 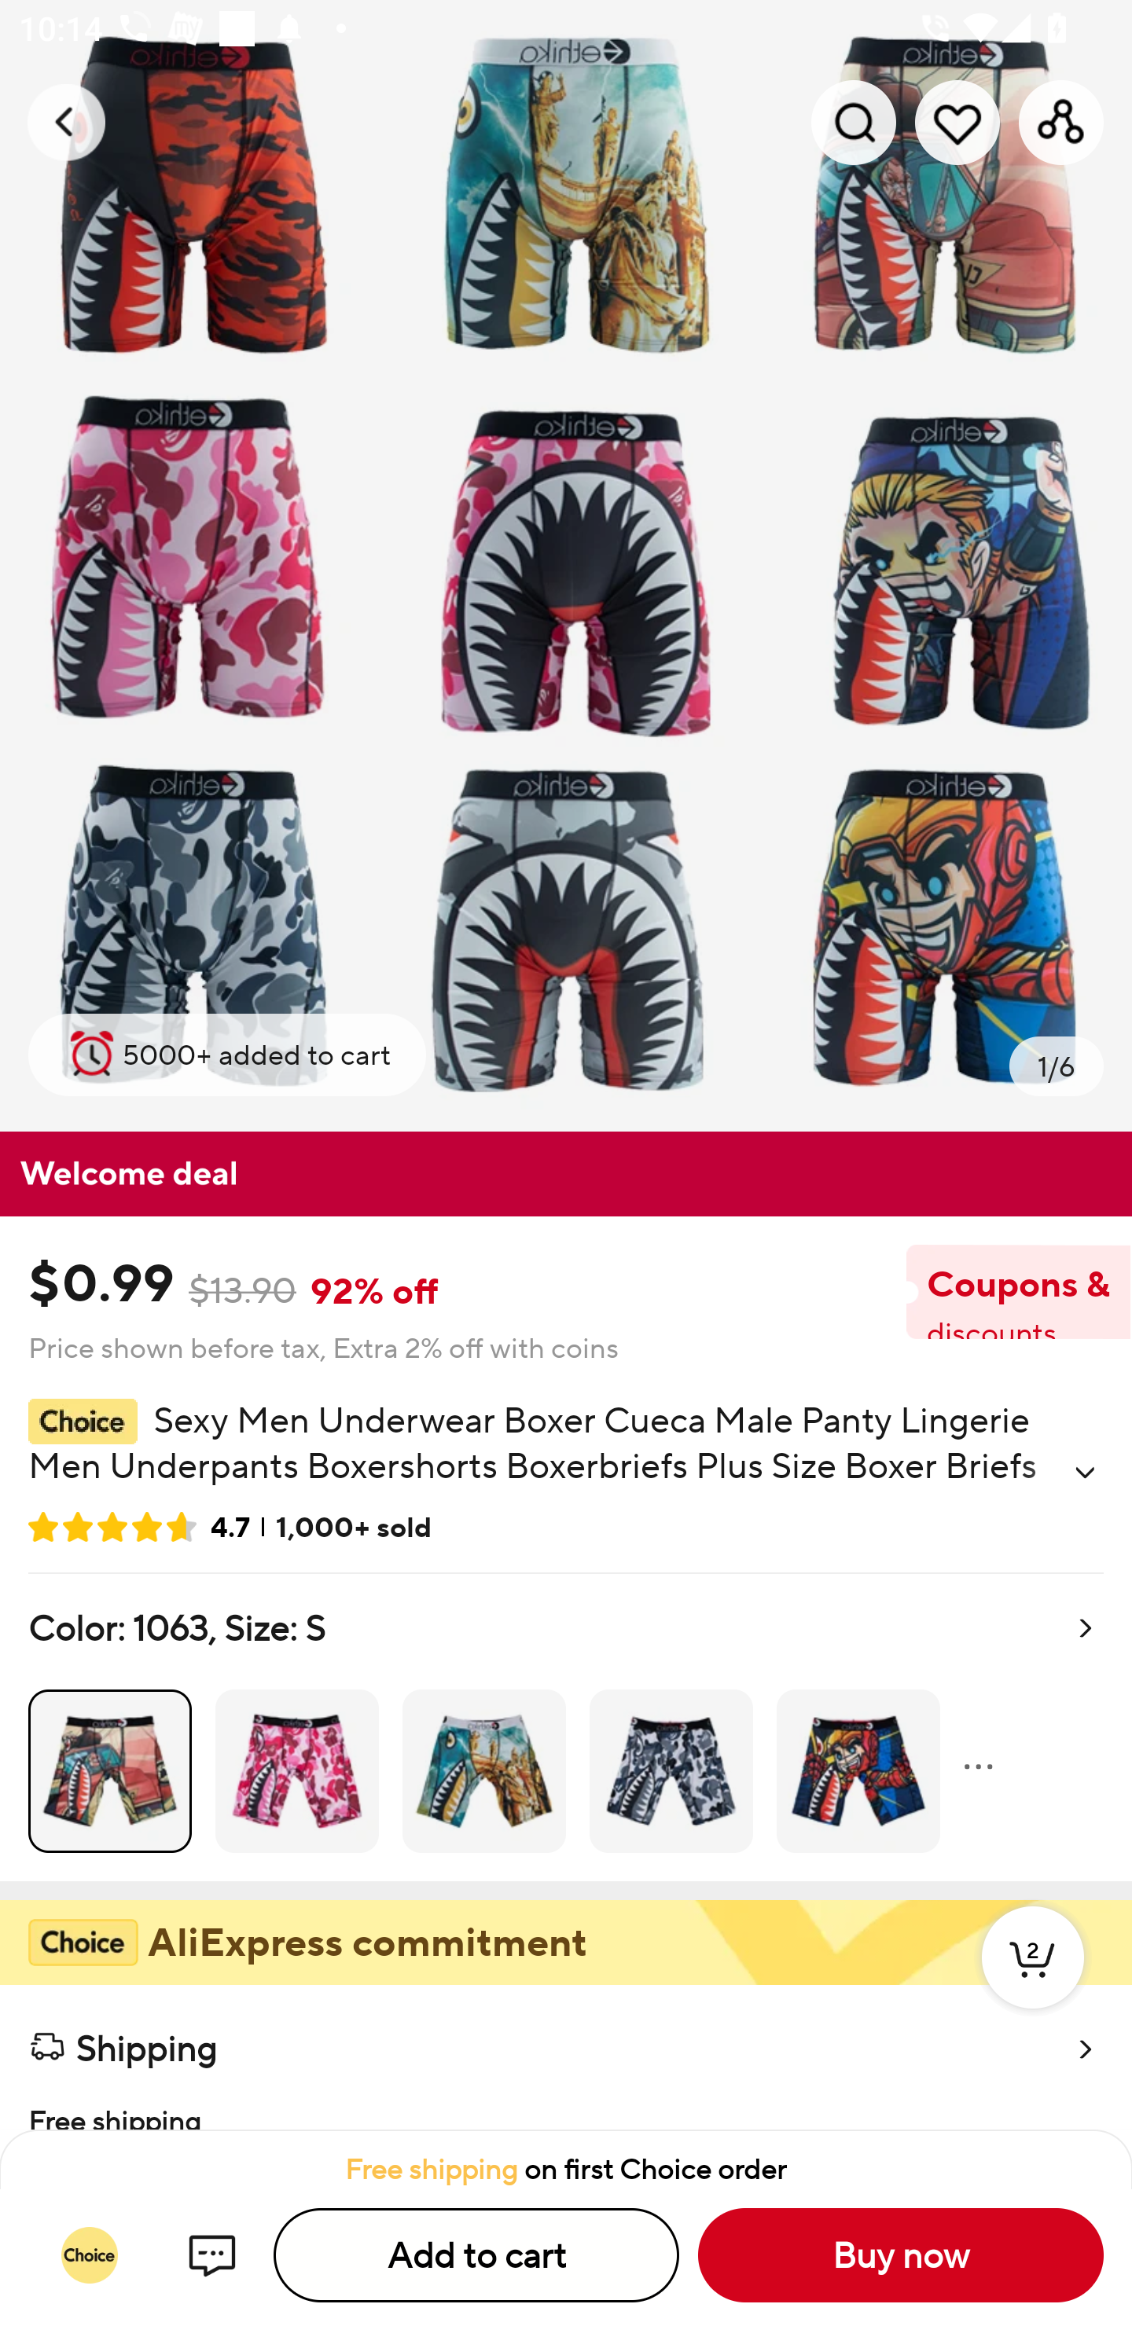 What do you see at coordinates (901, 2255) in the screenshot?
I see `Buy now` at bounding box center [901, 2255].